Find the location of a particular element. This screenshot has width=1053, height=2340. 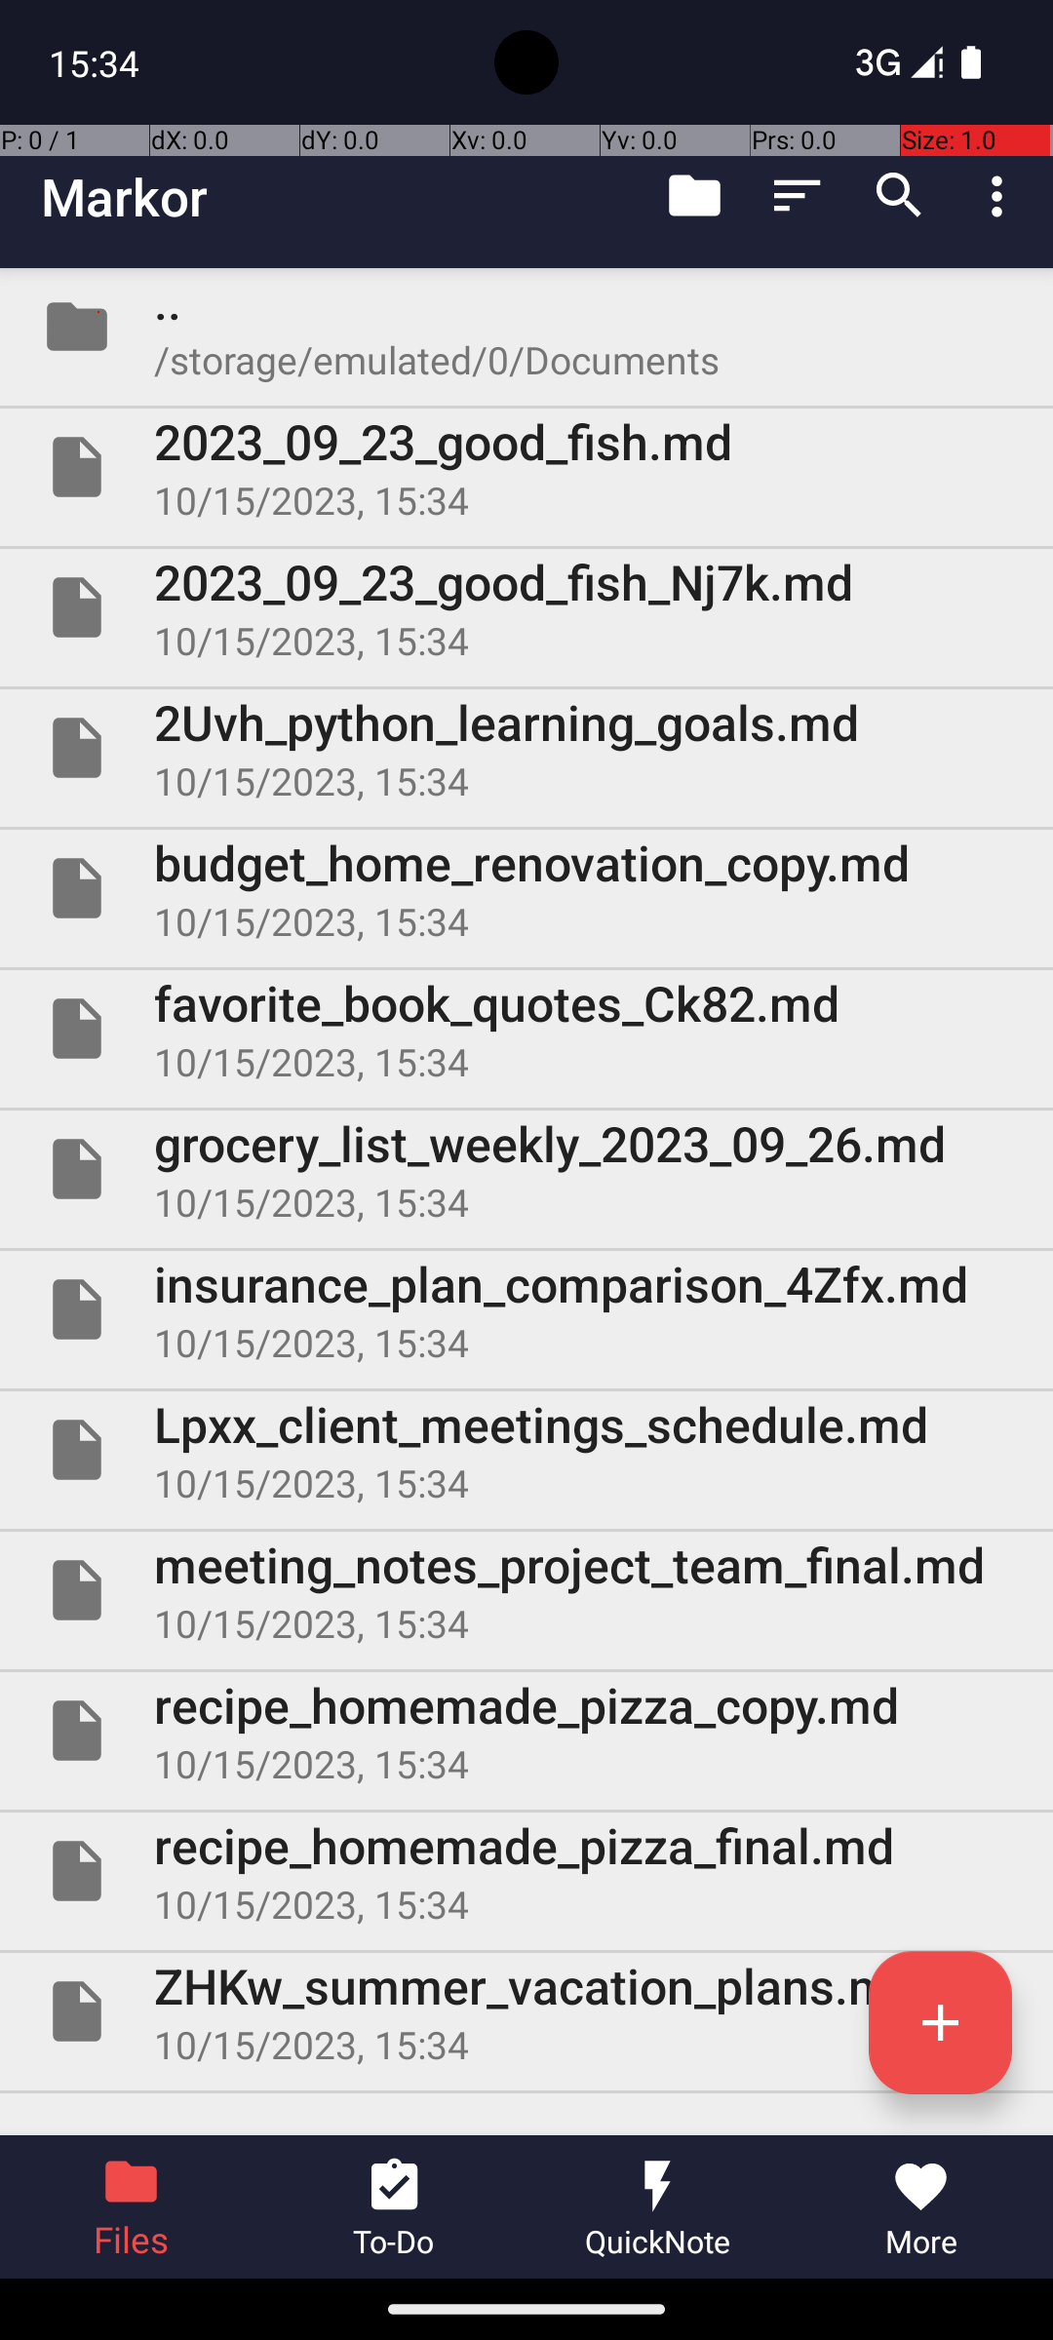

Create a new file or folder is located at coordinates (940, 2022).